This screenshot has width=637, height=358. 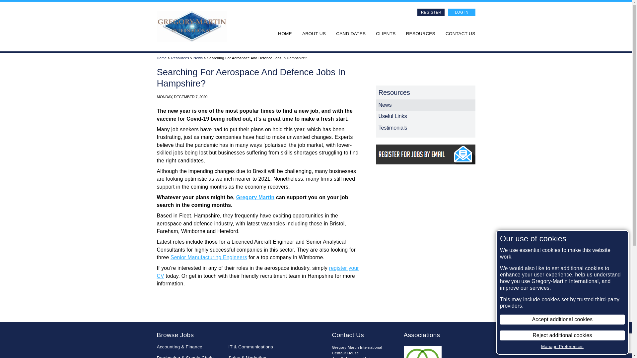 I want to click on Resources, so click(x=425, y=93).